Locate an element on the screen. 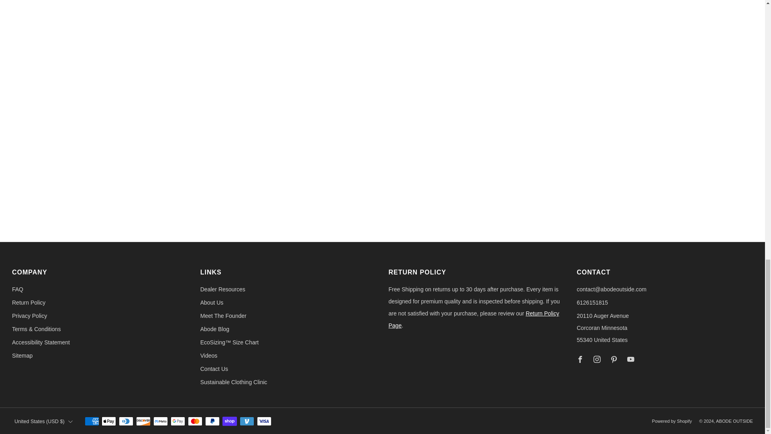 Image resolution: width=771 pixels, height=434 pixels. Venmo is located at coordinates (247, 421).